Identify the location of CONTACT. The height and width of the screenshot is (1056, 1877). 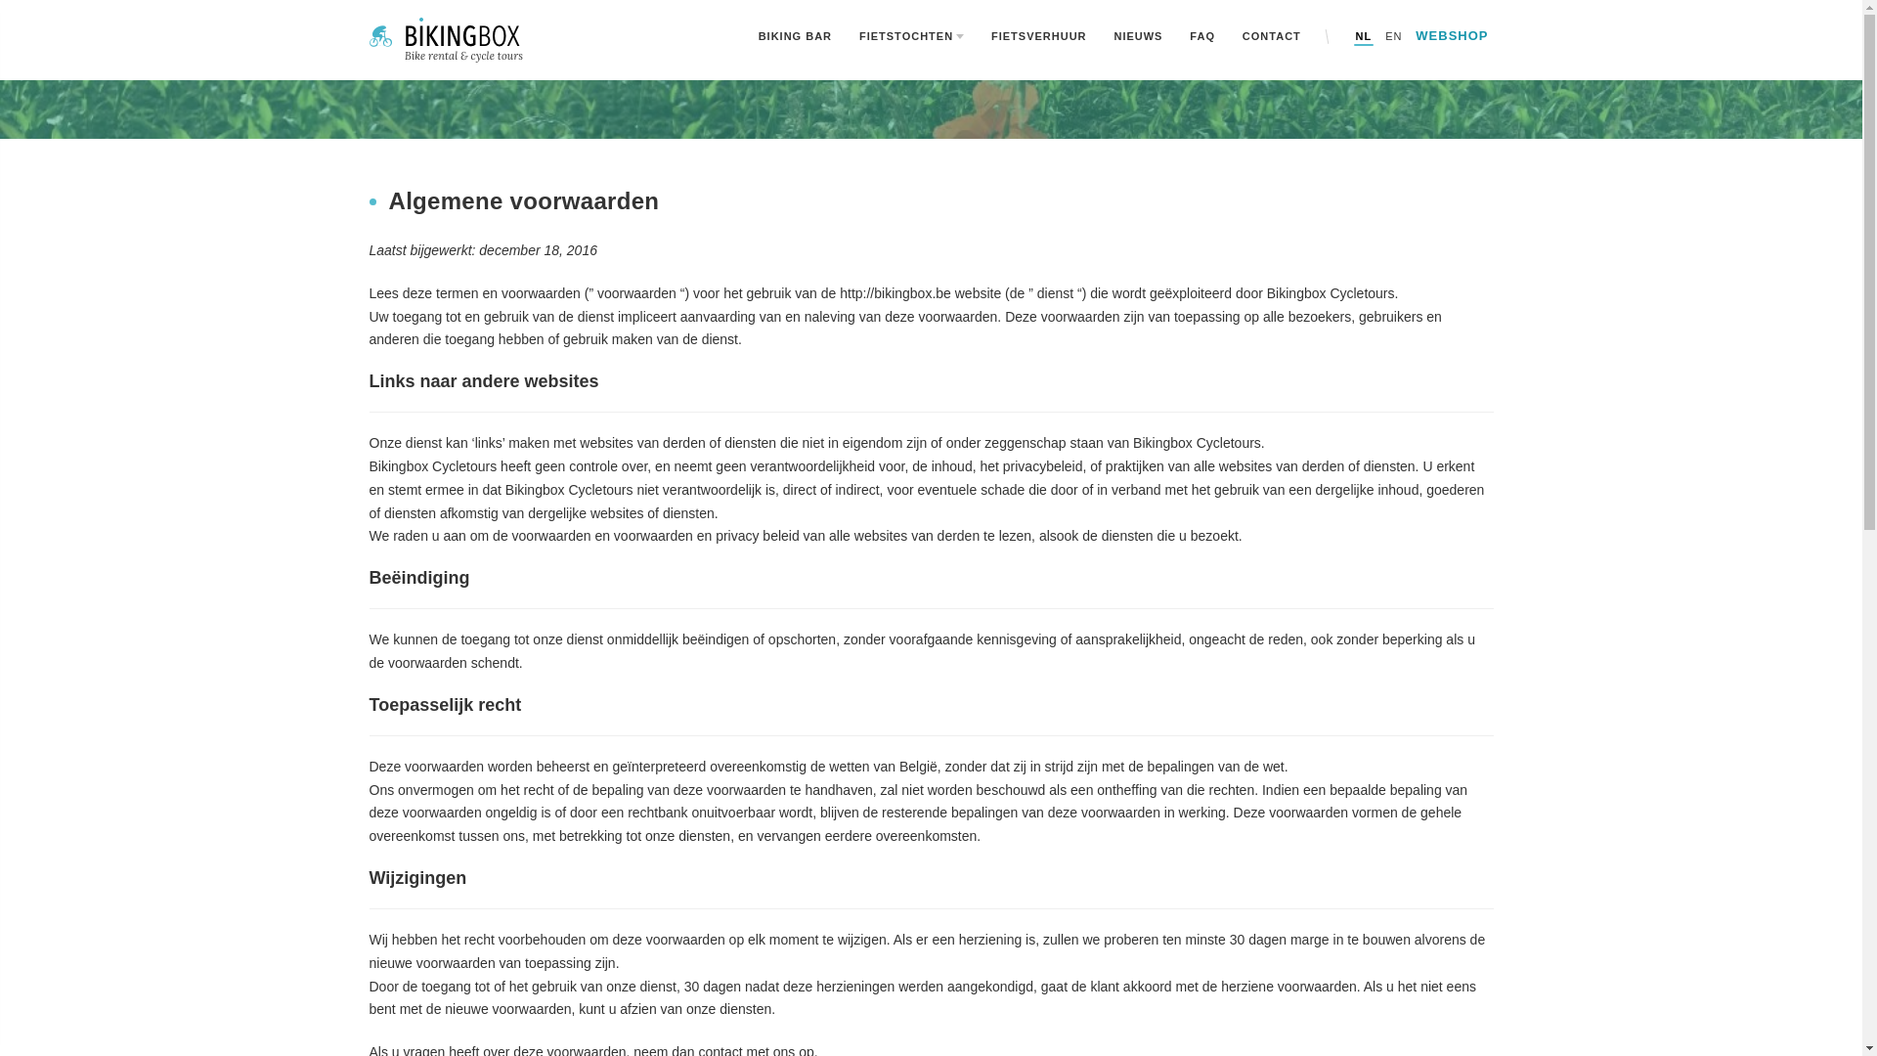
(1272, 36).